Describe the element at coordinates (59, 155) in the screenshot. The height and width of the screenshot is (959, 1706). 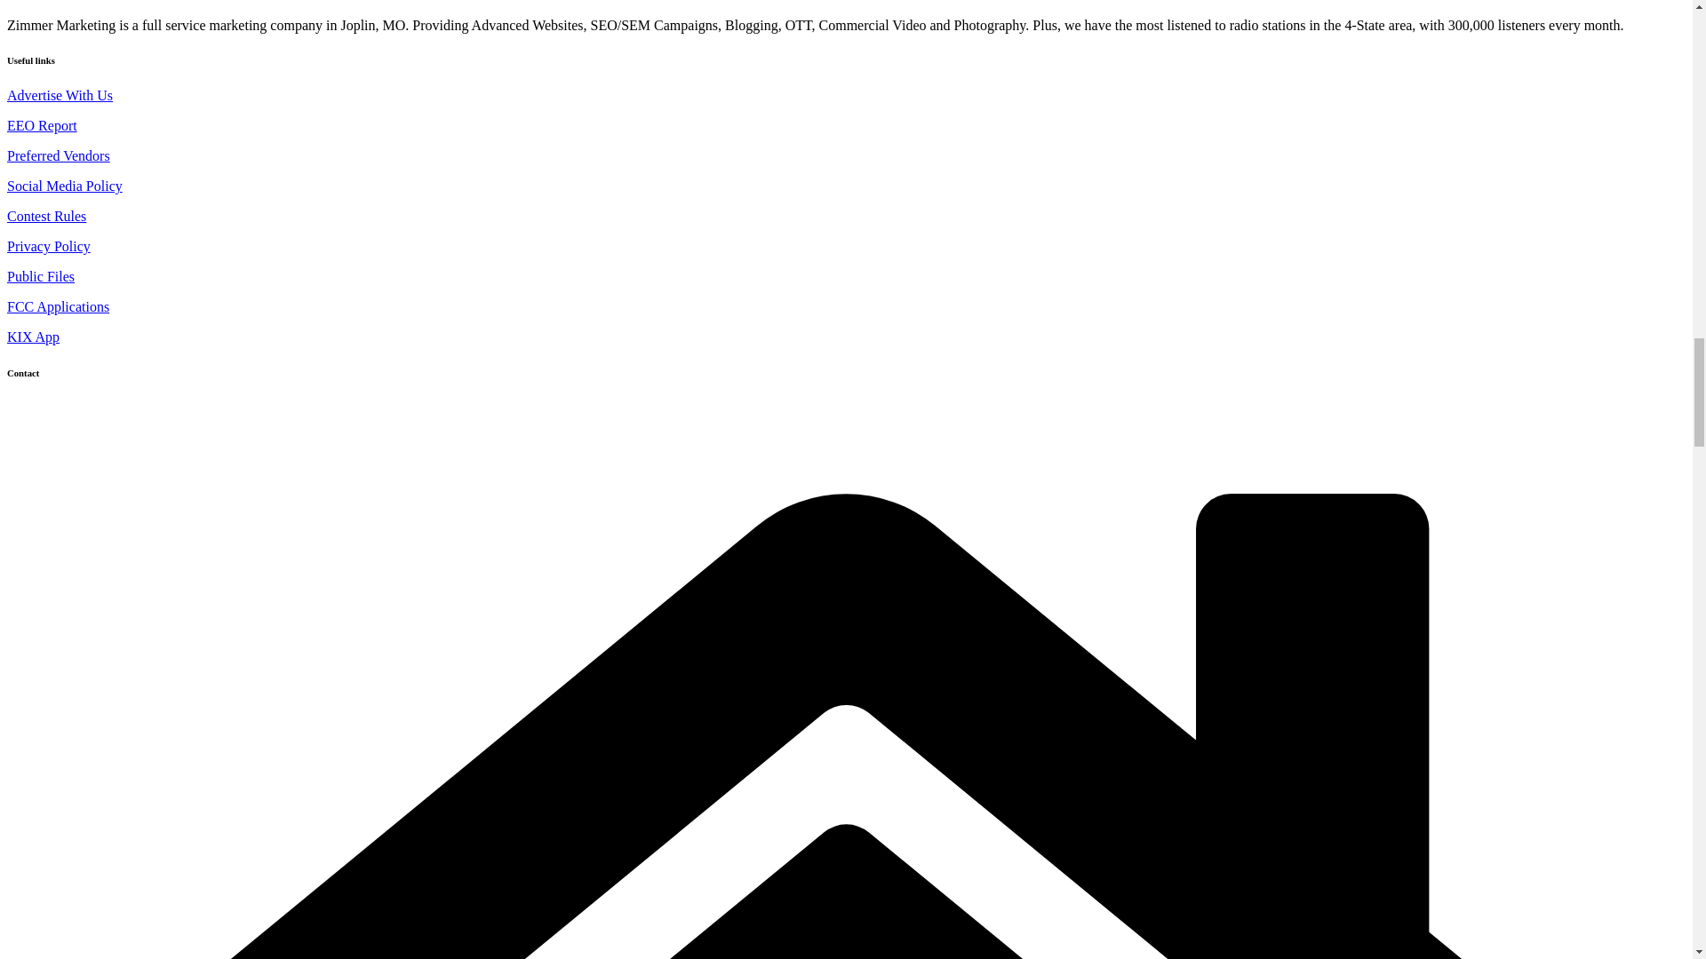
I see `Preferred Vendors` at that location.